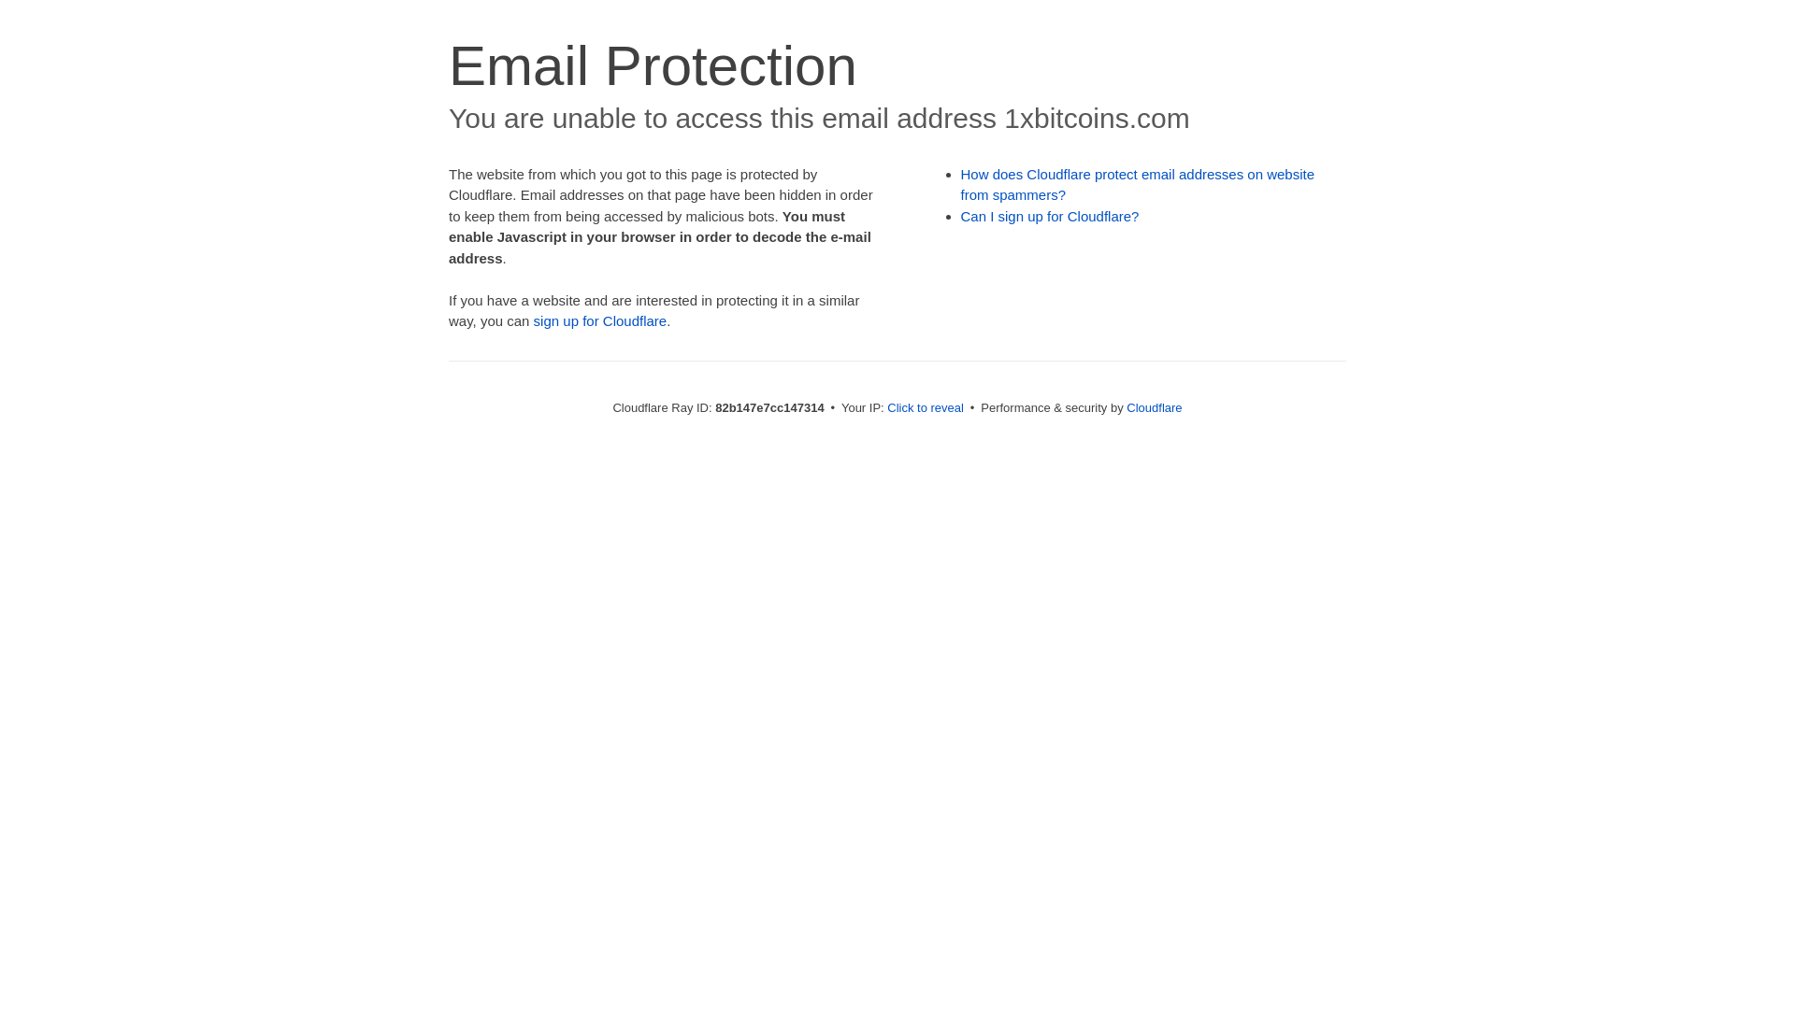 The height and width of the screenshot is (1009, 1795). What do you see at coordinates (926, 407) in the screenshot?
I see `Click to reveal` at bounding box center [926, 407].